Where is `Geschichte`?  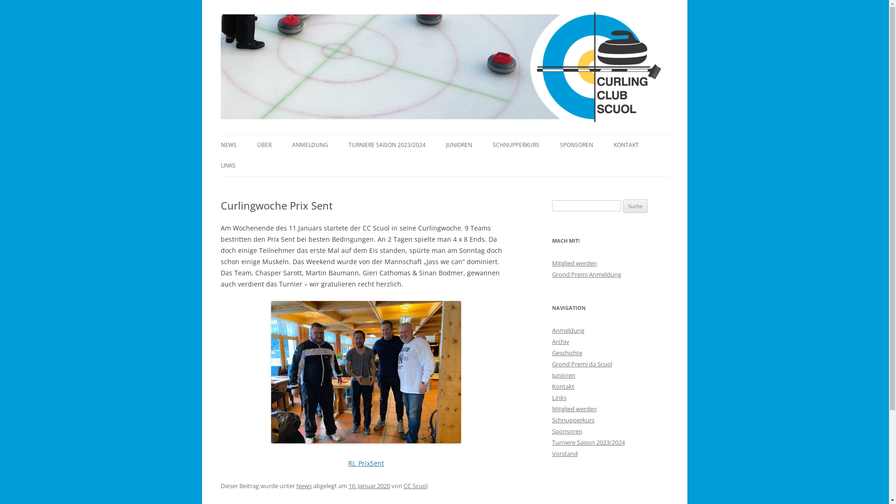
Geschichte is located at coordinates (567, 353).